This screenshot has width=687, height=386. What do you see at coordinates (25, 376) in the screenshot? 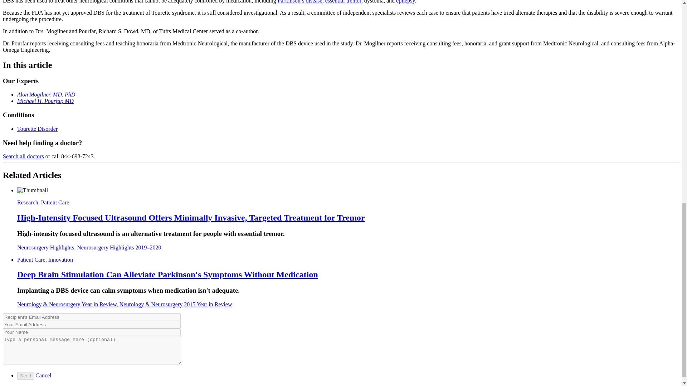
I see `Send` at bounding box center [25, 376].